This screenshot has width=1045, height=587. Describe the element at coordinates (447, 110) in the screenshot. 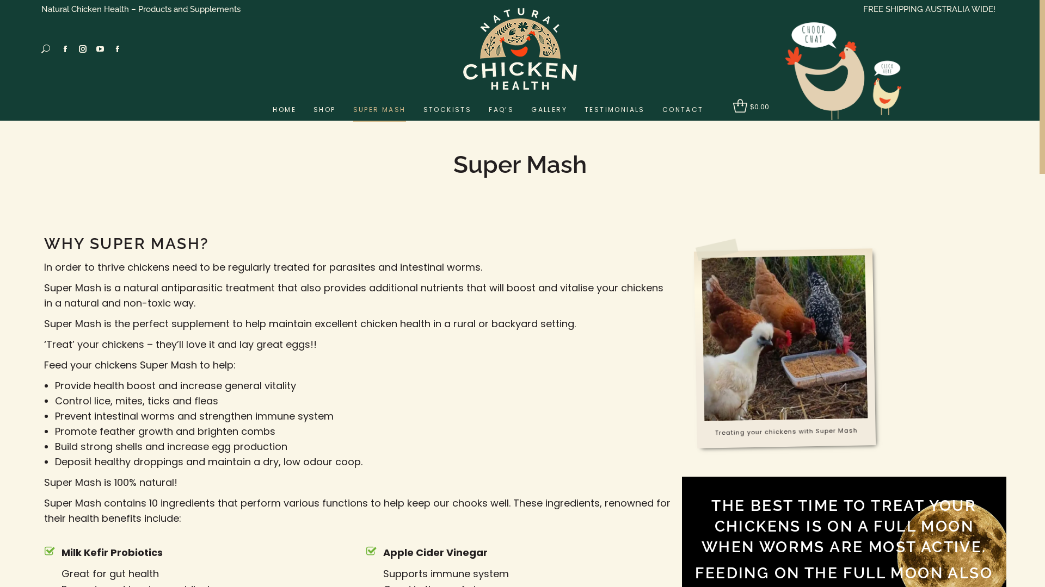

I see `STOCKISTS` at that location.